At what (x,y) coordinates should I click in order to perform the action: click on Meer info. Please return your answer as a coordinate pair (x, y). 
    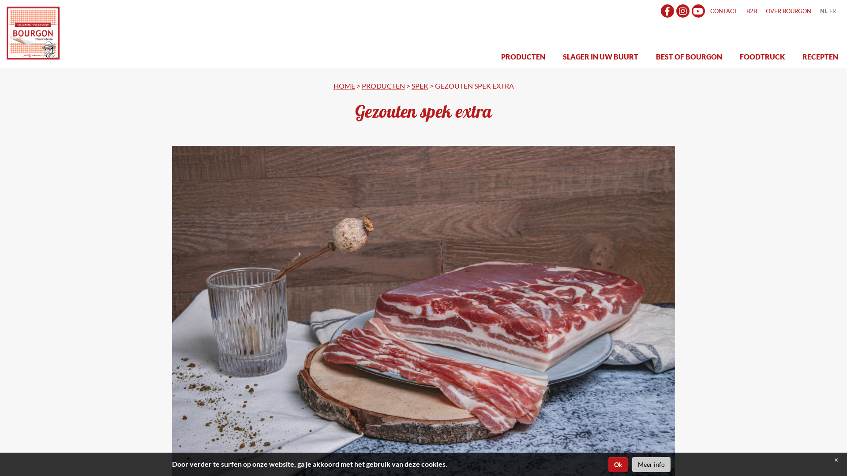
    Looking at the image, I should click on (651, 465).